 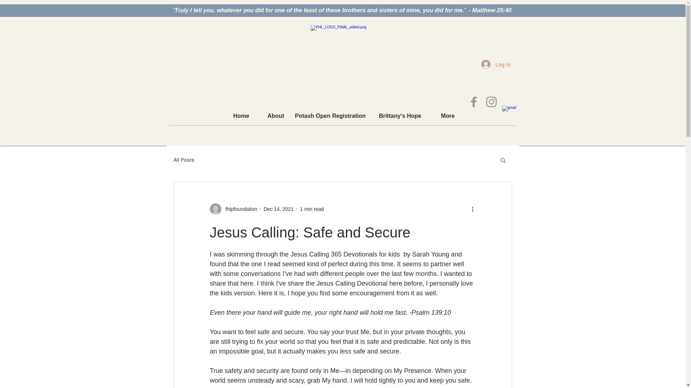 I want to click on fhlpfoundation, so click(x=239, y=209).